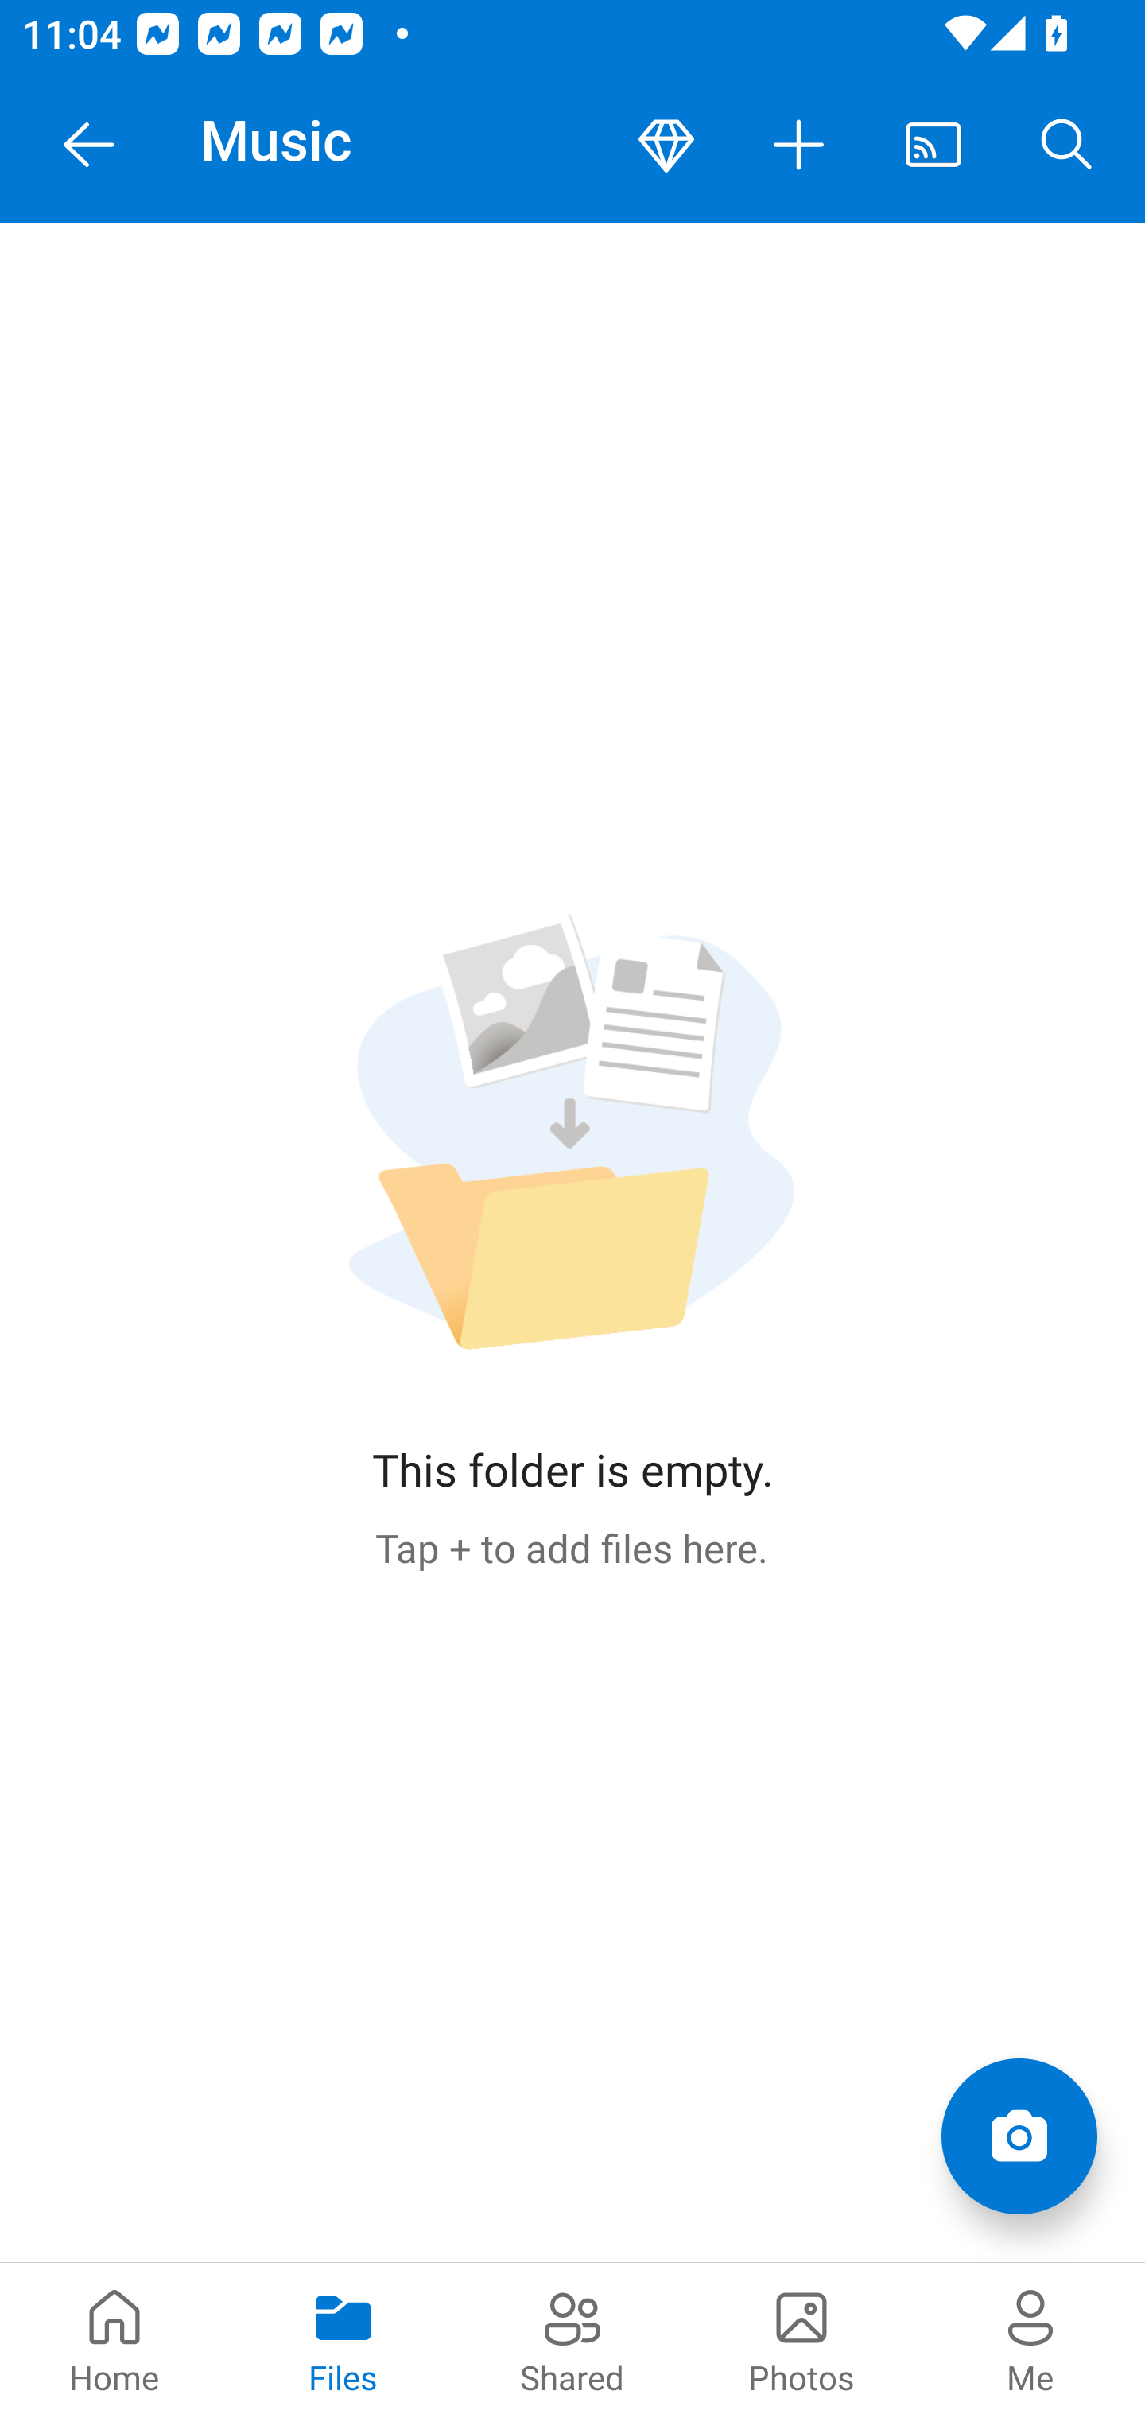 This screenshot has height=2418, width=1145. I want to click on Search button, so click(1067, 145).